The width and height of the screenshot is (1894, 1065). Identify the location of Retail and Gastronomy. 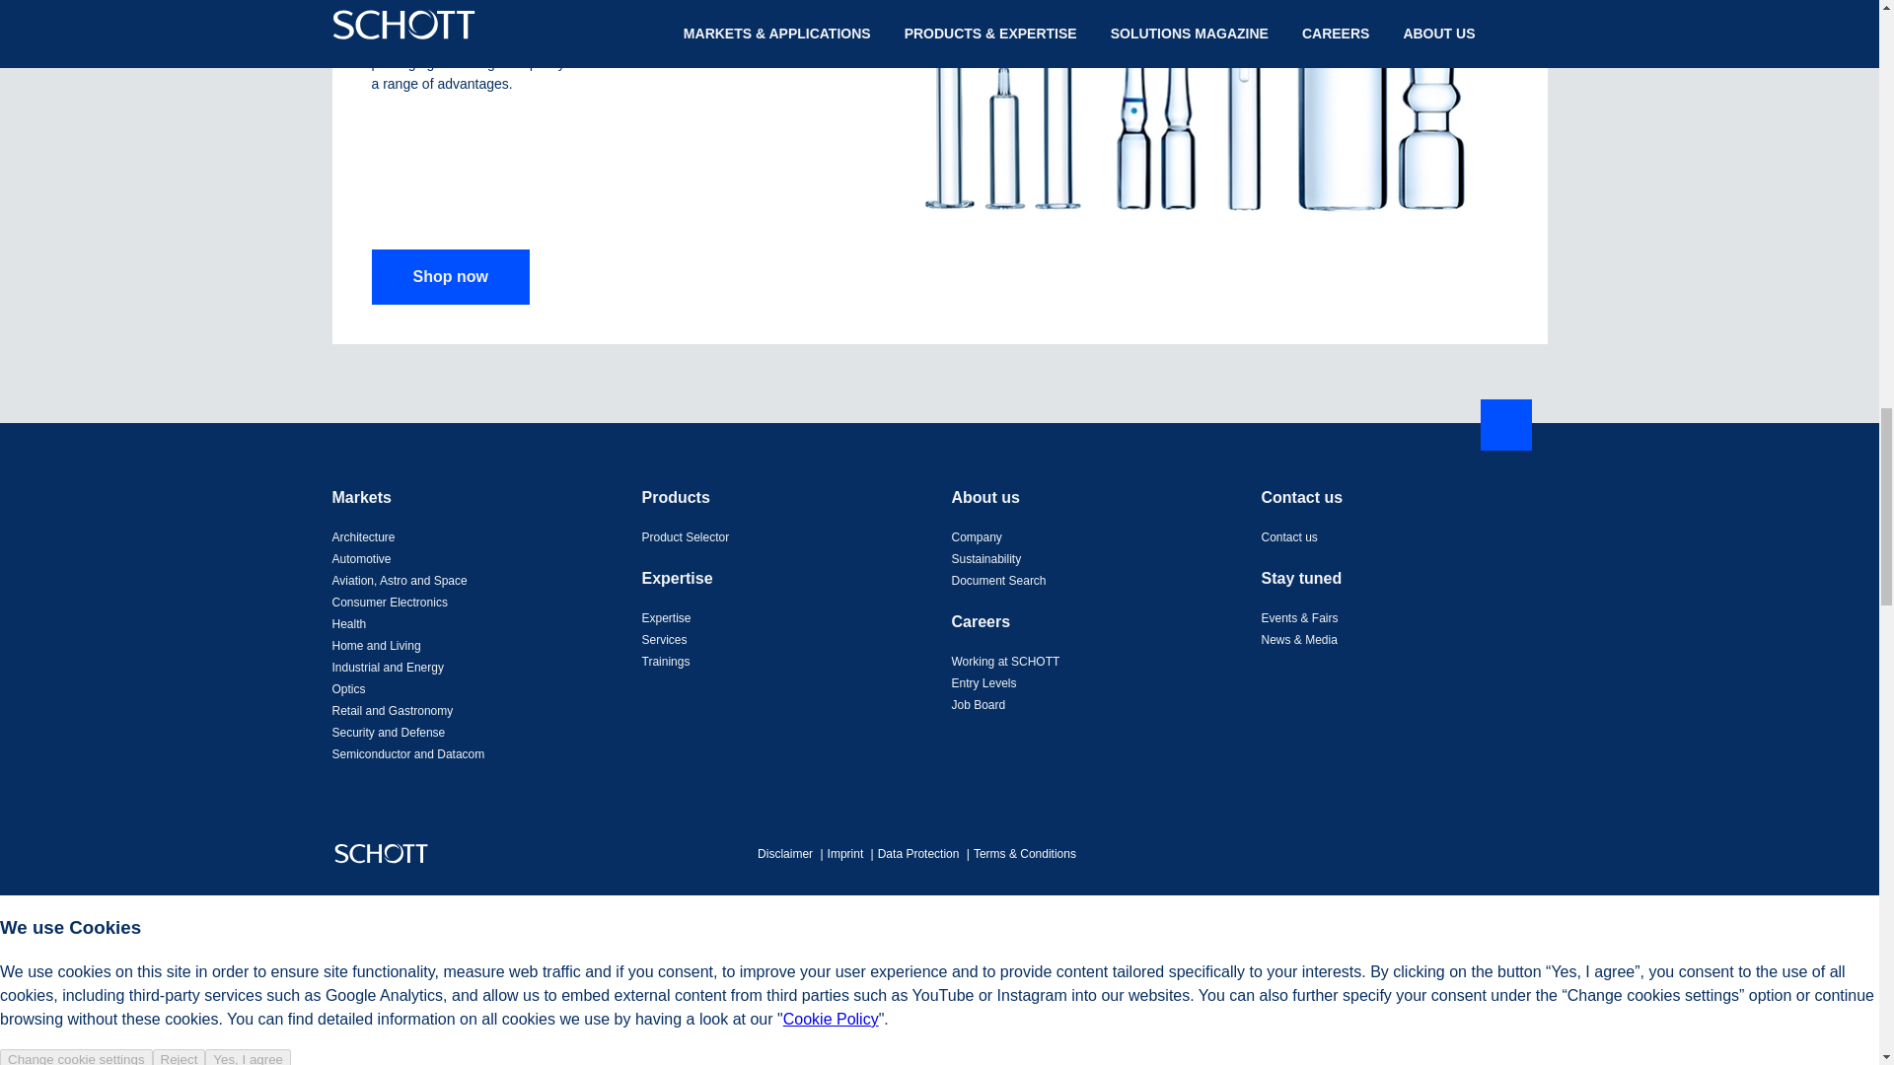
(392, 710).